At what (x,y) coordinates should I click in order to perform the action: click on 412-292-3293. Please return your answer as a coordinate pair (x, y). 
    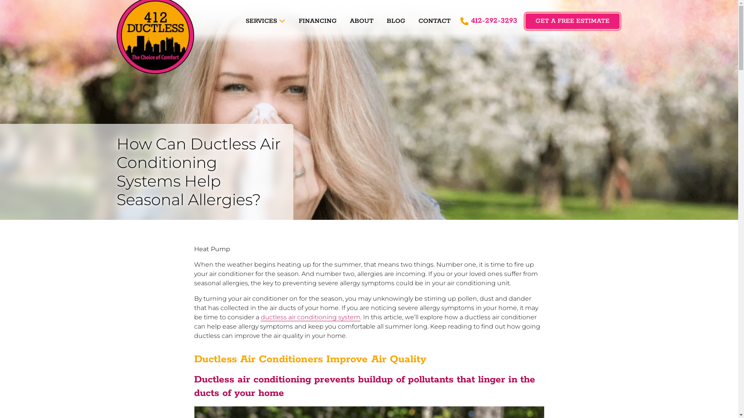
    Looking at the image, I should click on (489, 21).